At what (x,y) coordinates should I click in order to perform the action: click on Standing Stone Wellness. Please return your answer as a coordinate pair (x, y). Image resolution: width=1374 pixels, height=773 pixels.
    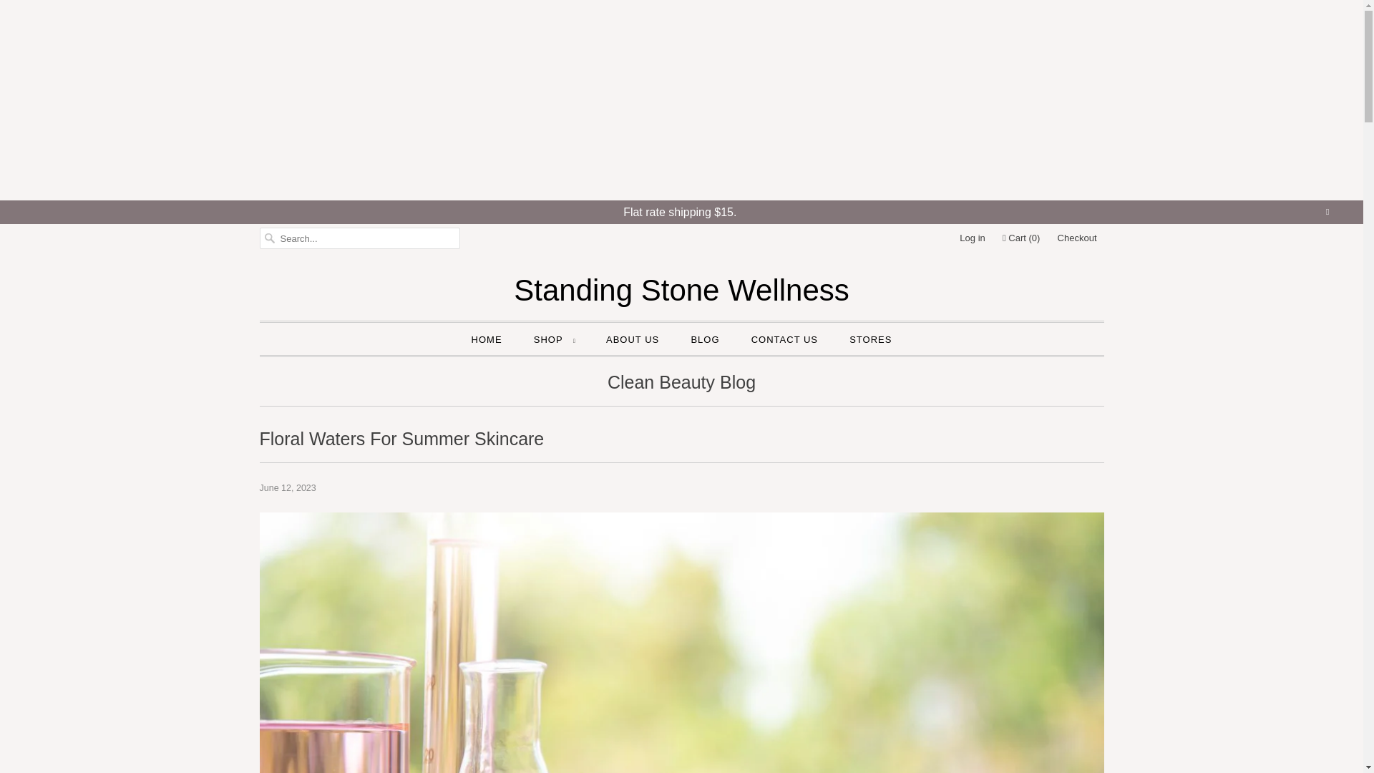
    Looking at the image, I should click on (681, 290).